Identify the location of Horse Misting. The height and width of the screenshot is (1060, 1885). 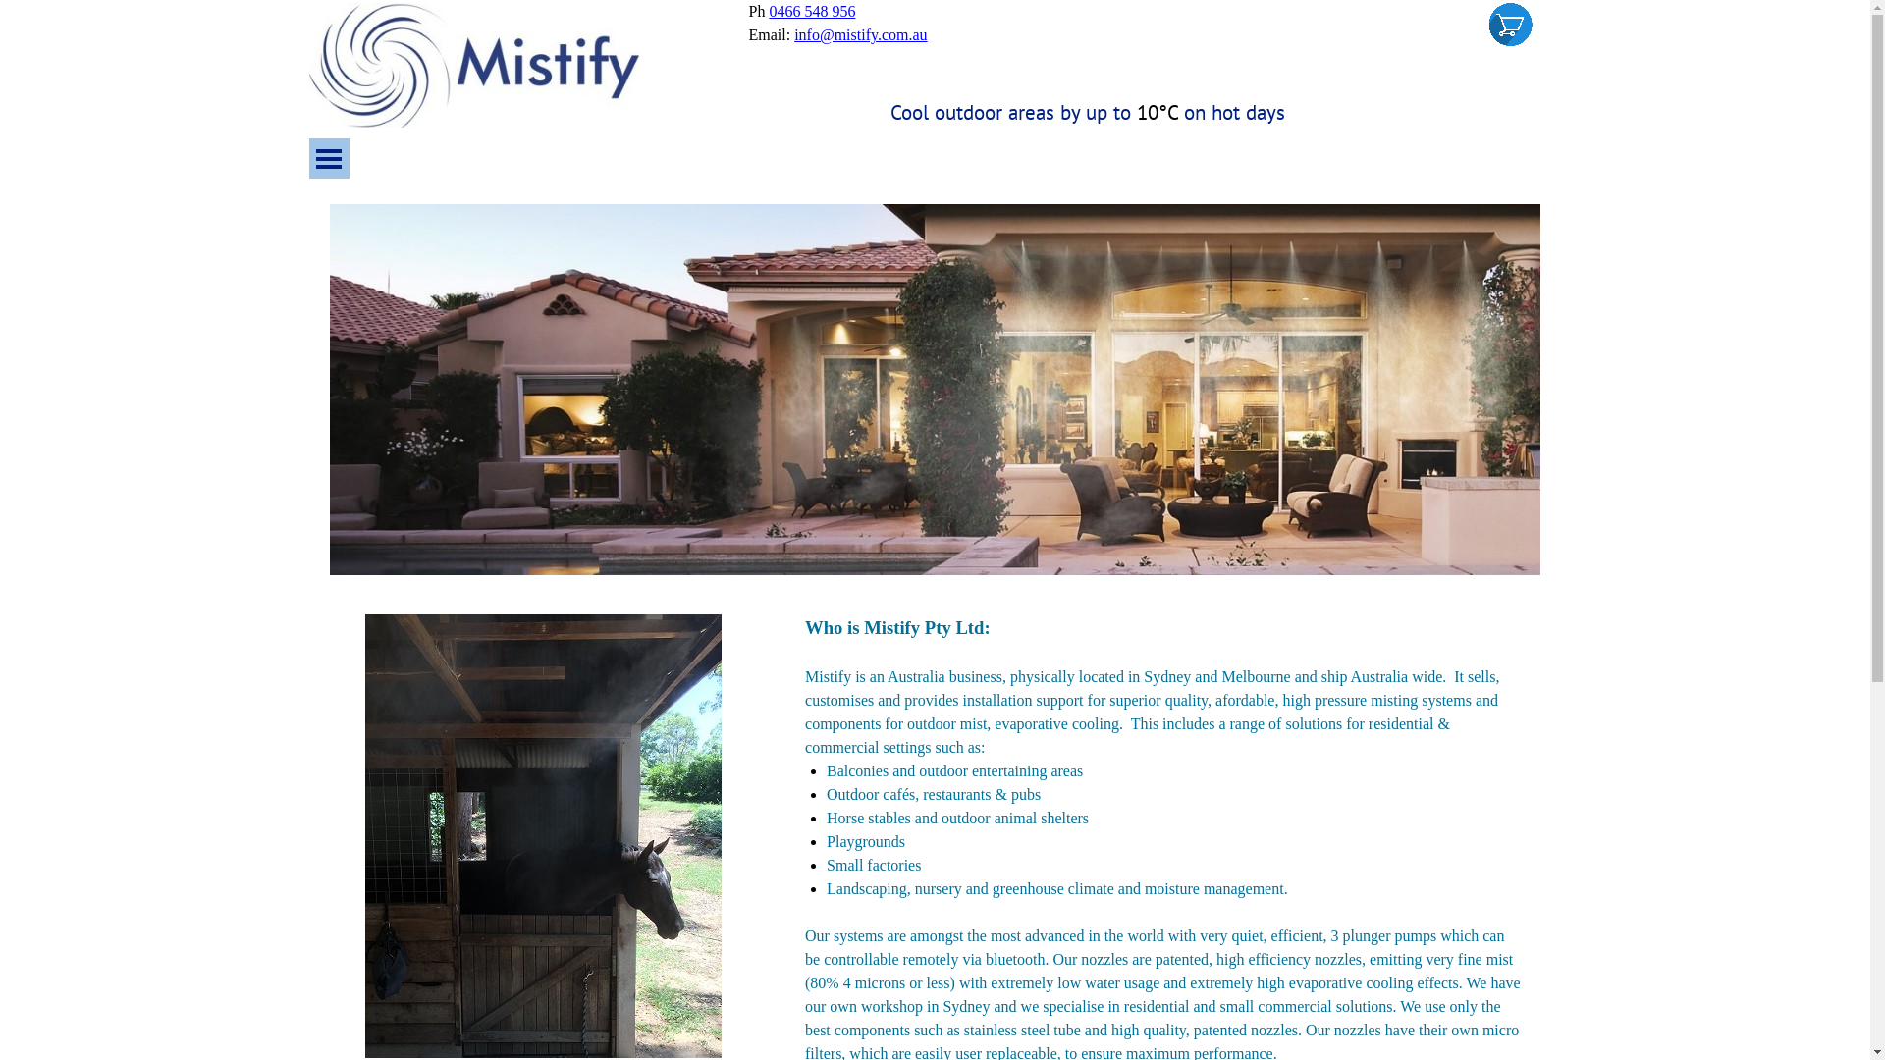
(544, 836).